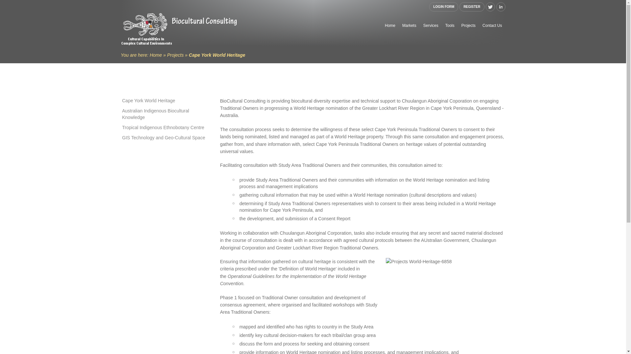  Describe the element at coordinates (166, 100) in the screenshot. I see `Cape York World Heritage` at that location.